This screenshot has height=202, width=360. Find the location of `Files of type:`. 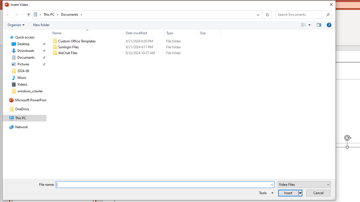

Files of type: is located at coordinates (304, 184).